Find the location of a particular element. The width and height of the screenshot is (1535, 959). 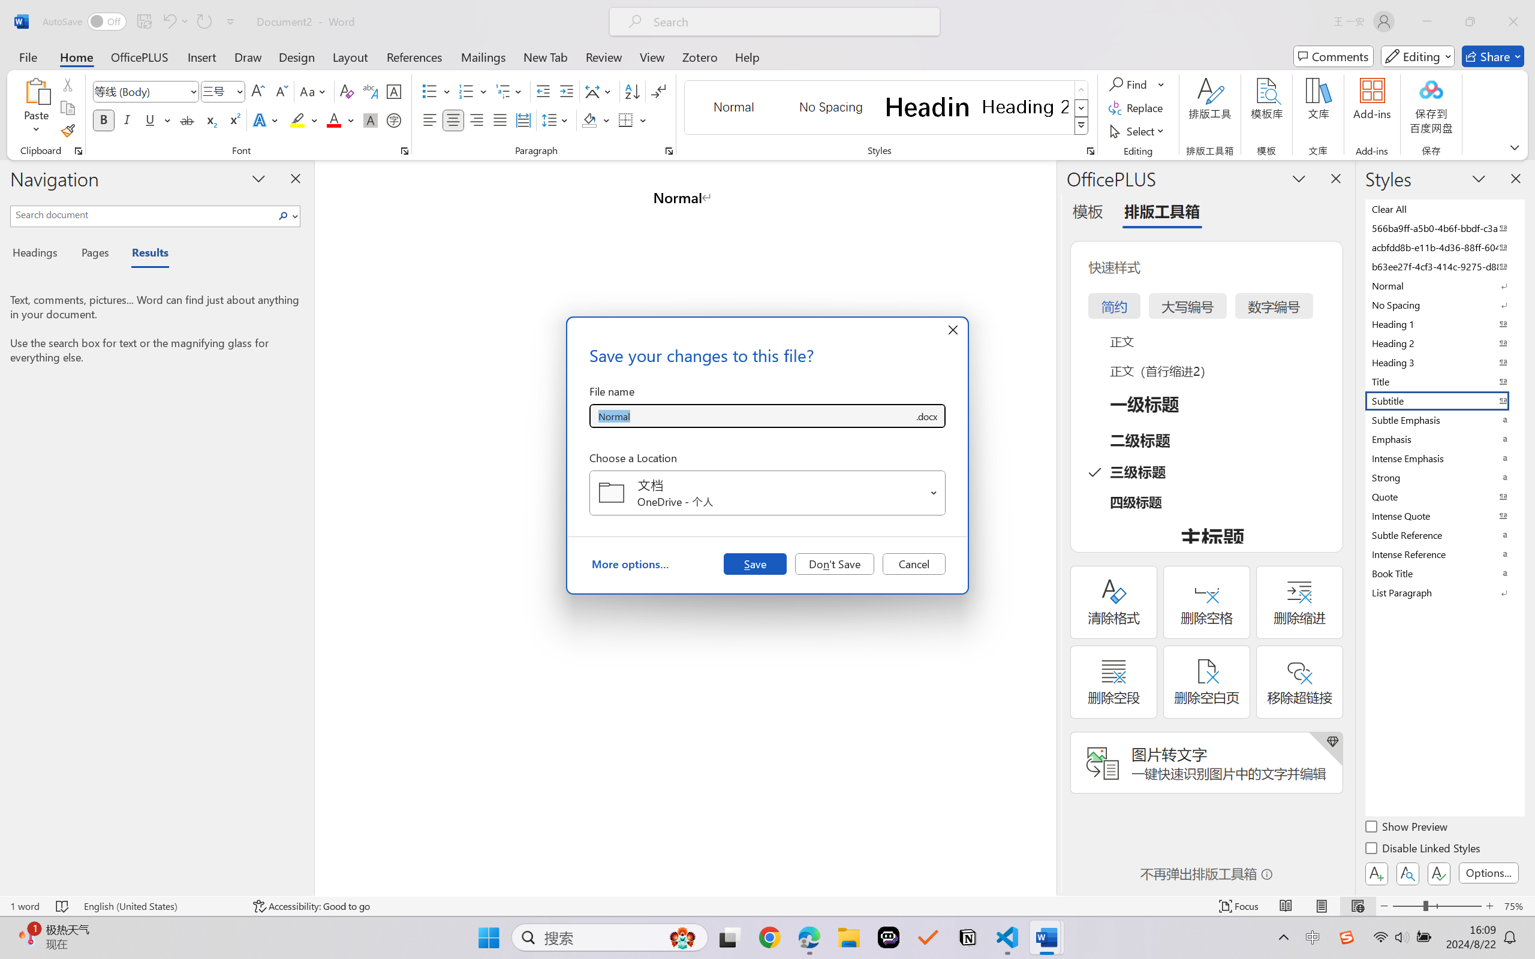

566ba9ff-a5b0-4b6f-bbdf-c3ab41993fc2 is located at coordinates (1444, 228).